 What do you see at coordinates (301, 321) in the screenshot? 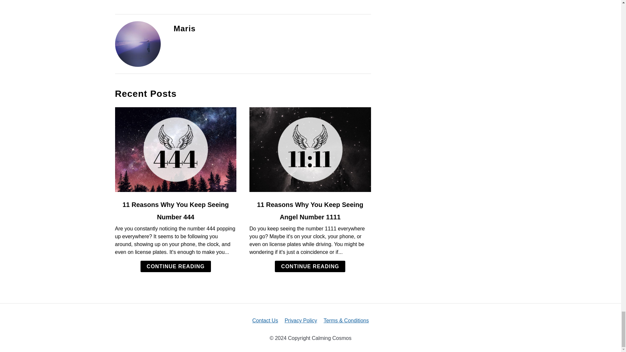
I see `Privacy Policy` at bounding box center [301, 321].